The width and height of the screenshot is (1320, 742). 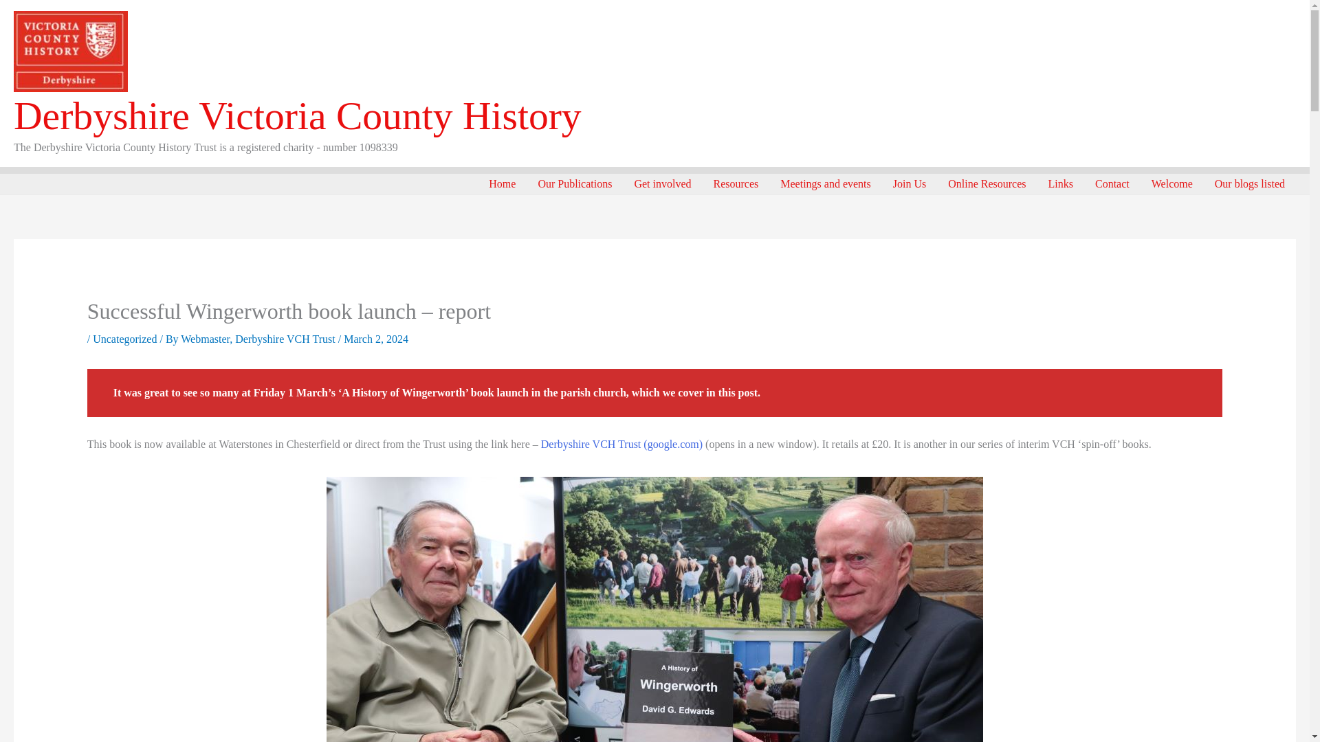 What do you see at coordinates (987, 183) in the screenshot?
I see `Online Resources` at bounding box center [987, 183].